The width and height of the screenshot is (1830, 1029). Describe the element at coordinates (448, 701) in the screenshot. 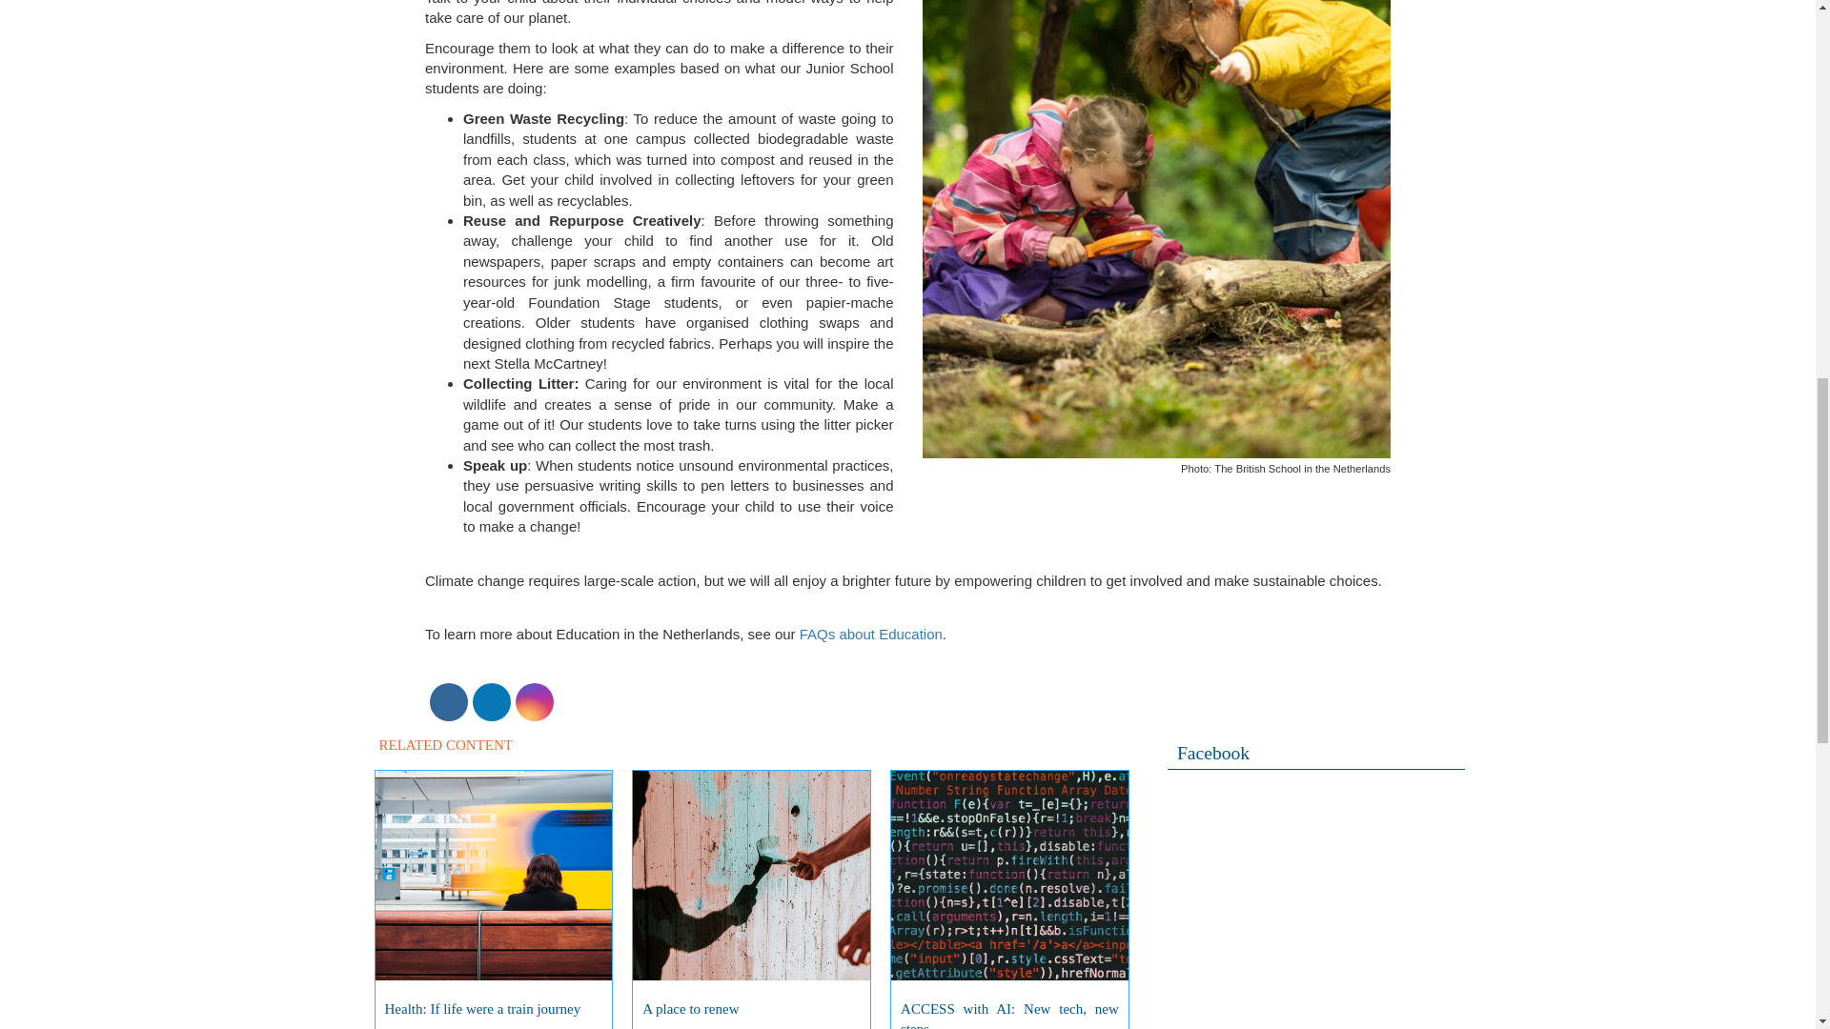

I see `Facebook` at that location.